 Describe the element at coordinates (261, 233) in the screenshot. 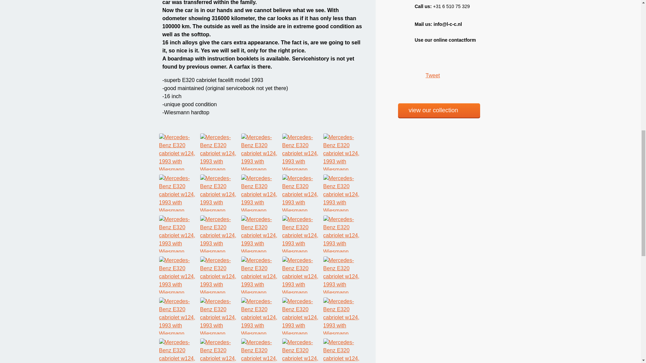

I see `View large image` at that location.